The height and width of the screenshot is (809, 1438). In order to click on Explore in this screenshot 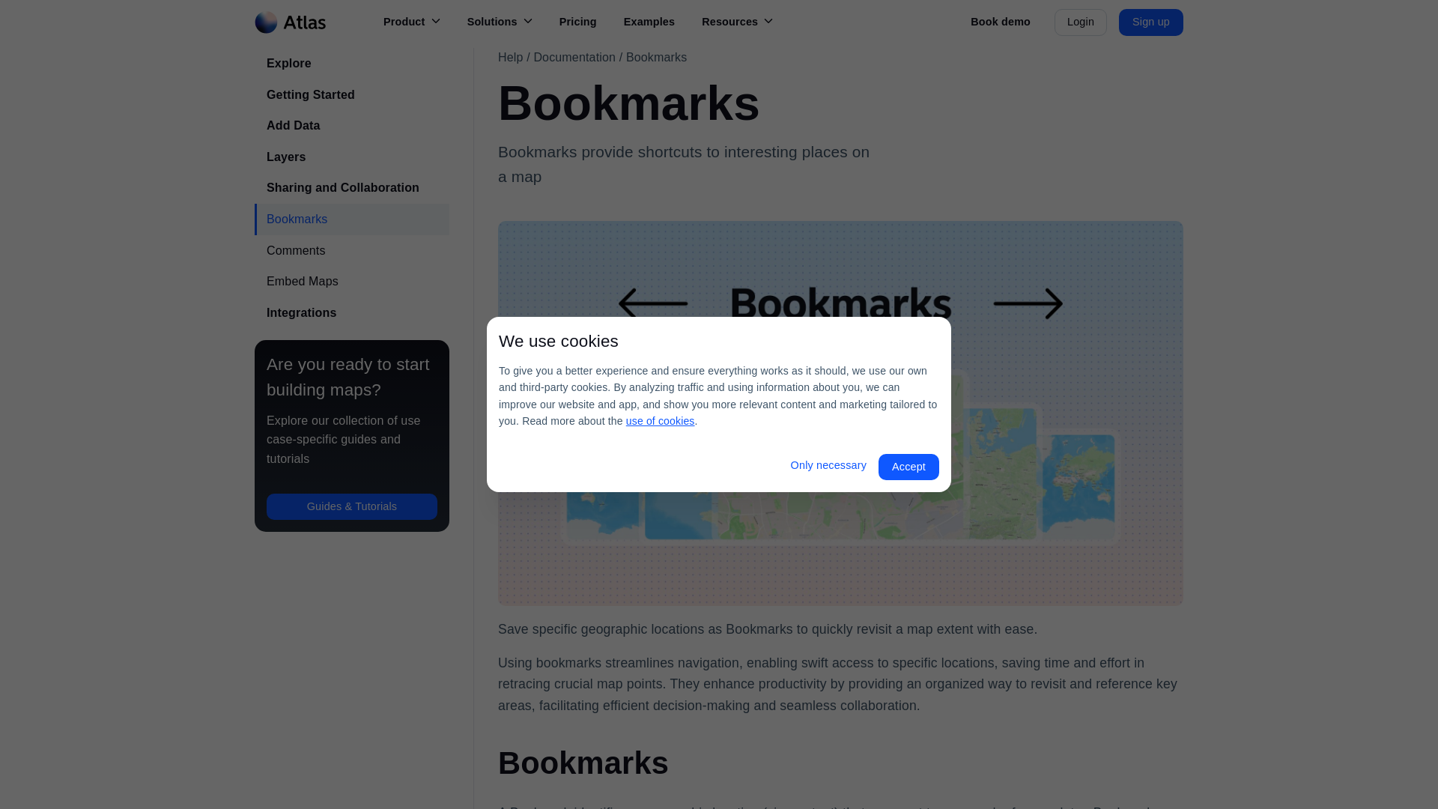, I will do `click(351, 63)`.